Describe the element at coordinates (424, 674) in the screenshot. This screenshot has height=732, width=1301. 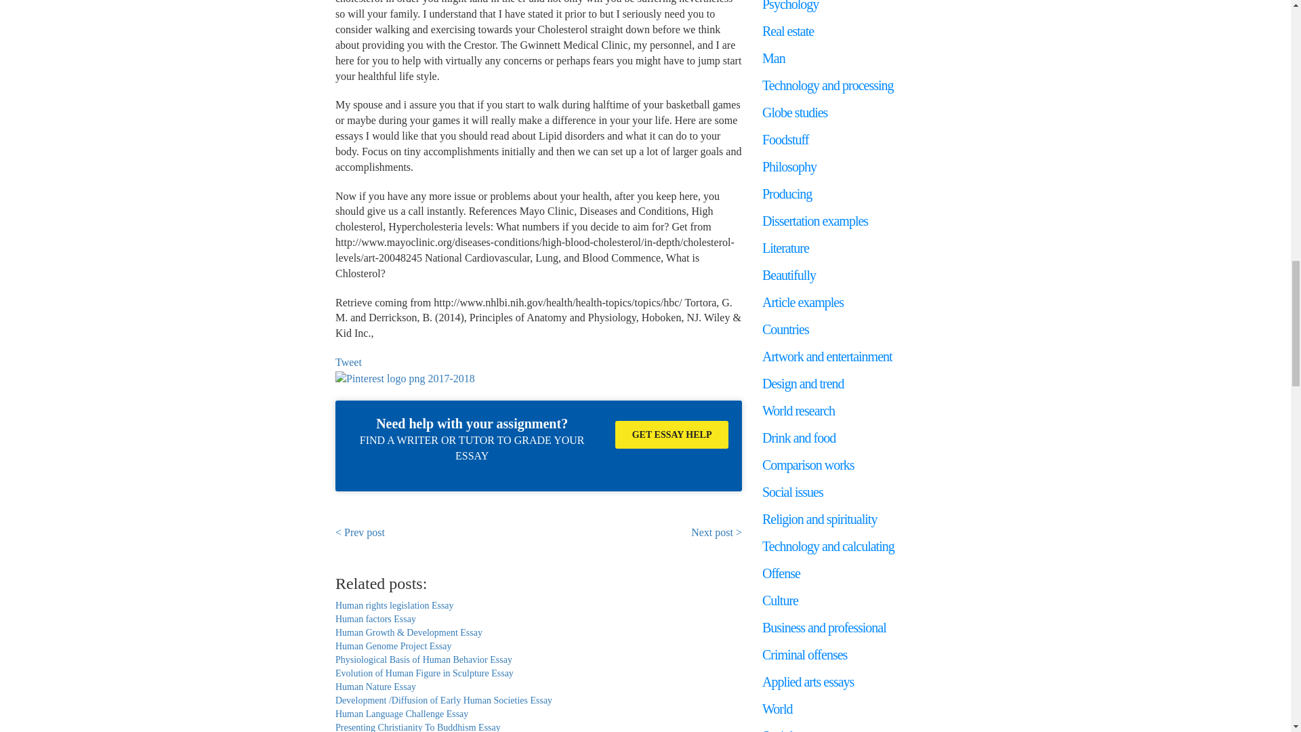
I see `Evolution of Human Figure in Sculpture Essay` at that location.